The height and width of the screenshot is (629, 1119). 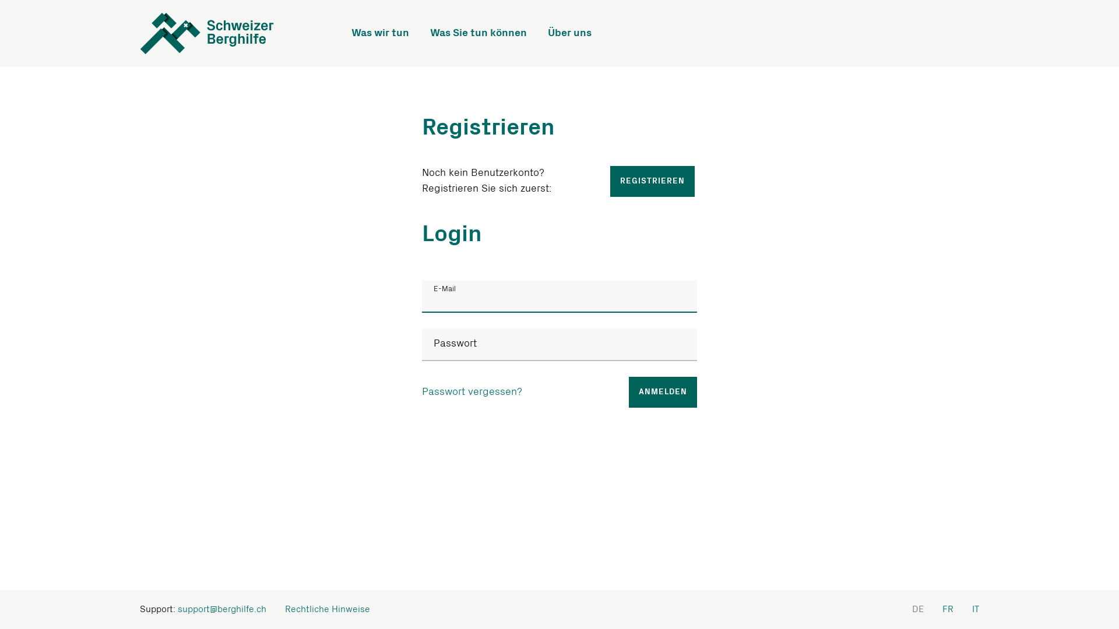 What do you see at coordinates (976, 609) in the screenshot?
I see `IT` at bounding box center [976, 609].